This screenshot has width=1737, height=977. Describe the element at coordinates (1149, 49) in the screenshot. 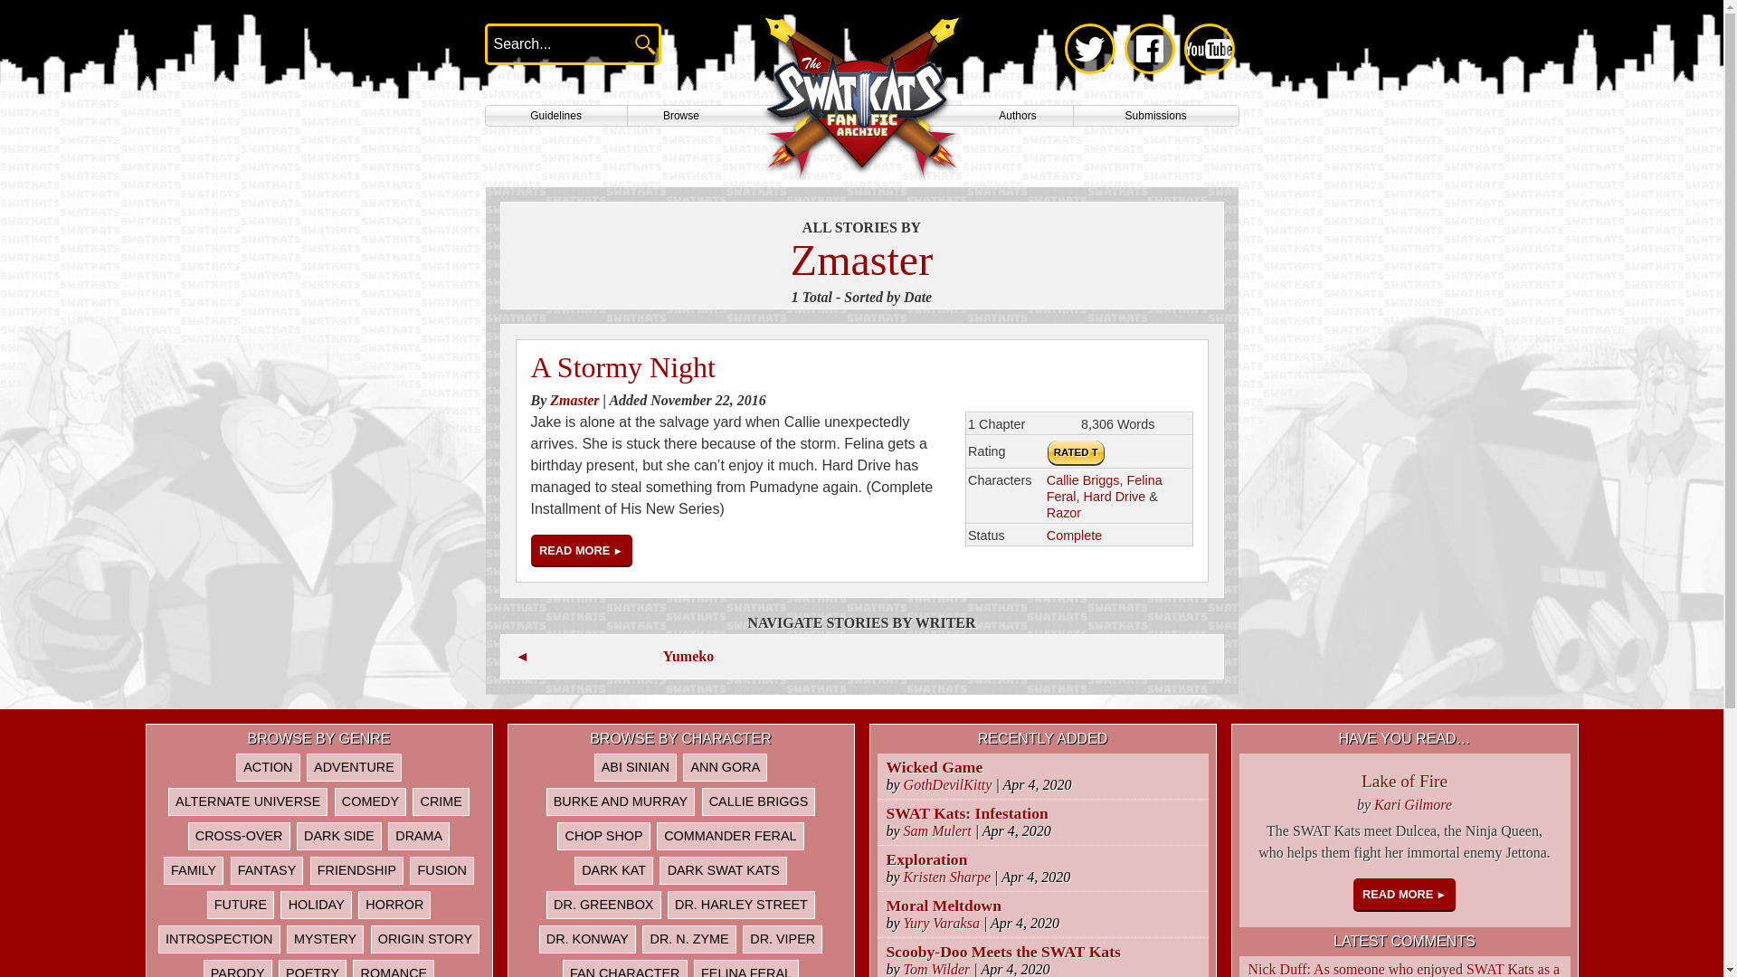

I see `Facebook` at that location.